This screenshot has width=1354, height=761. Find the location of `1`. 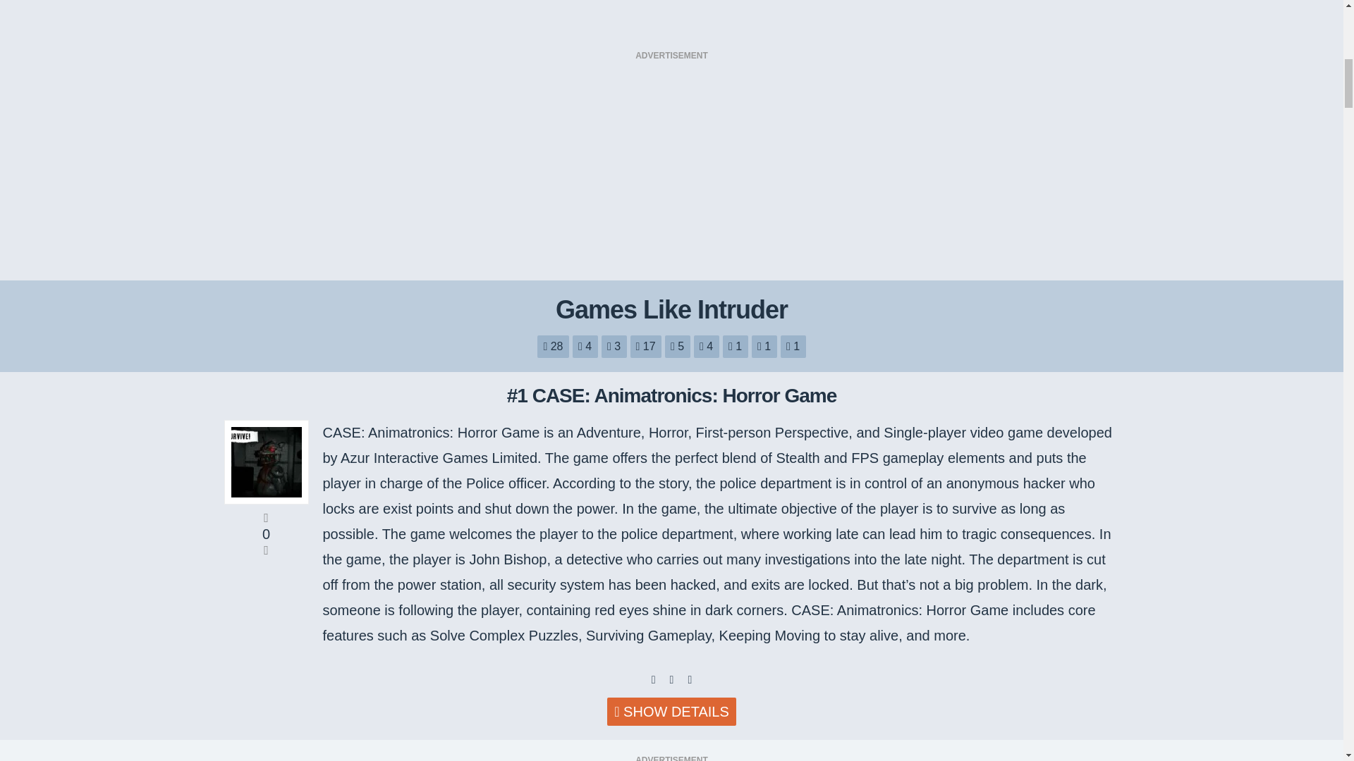

1 is located at coordinates (764, 347).